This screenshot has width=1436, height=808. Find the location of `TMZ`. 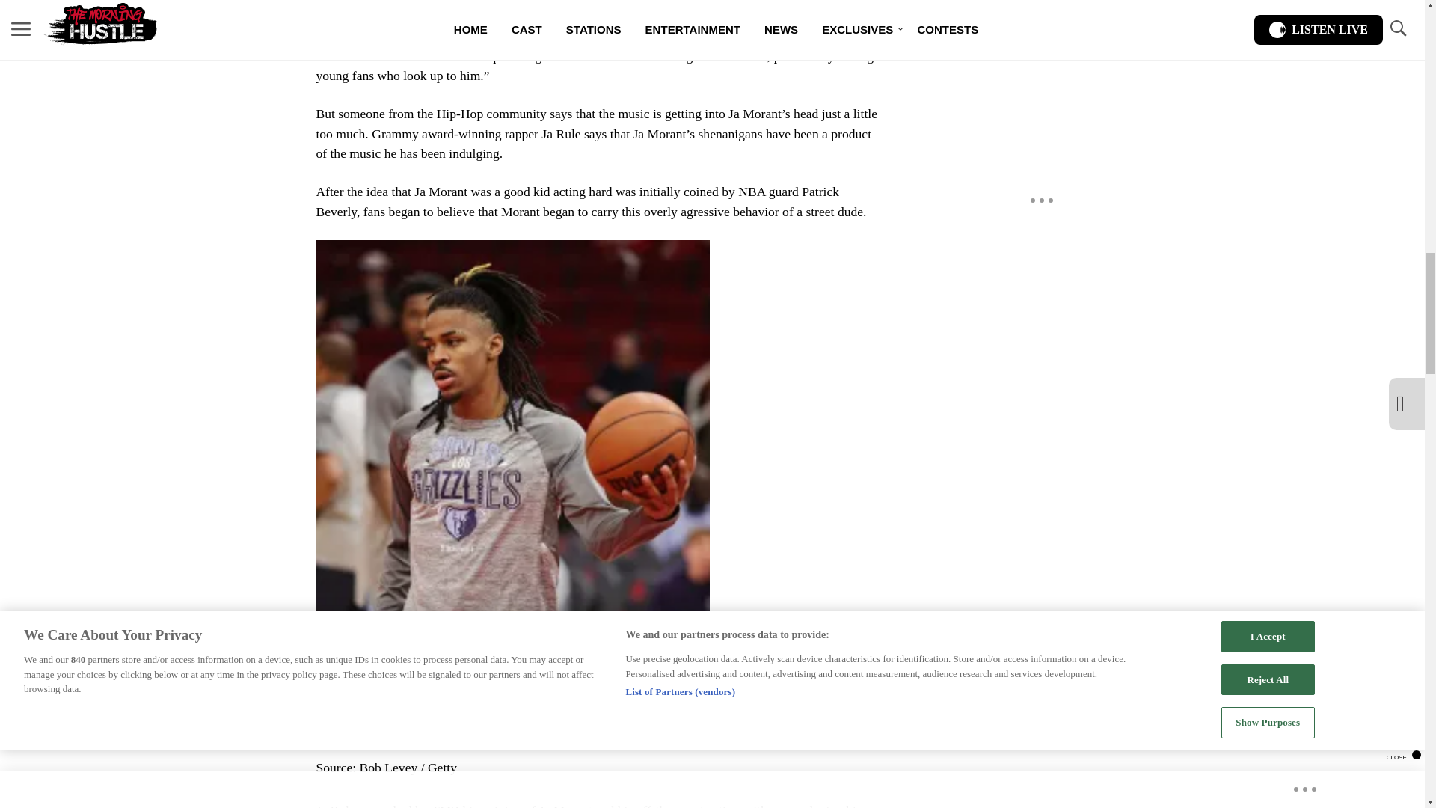

TMZ is located at coordinates (446, 805).